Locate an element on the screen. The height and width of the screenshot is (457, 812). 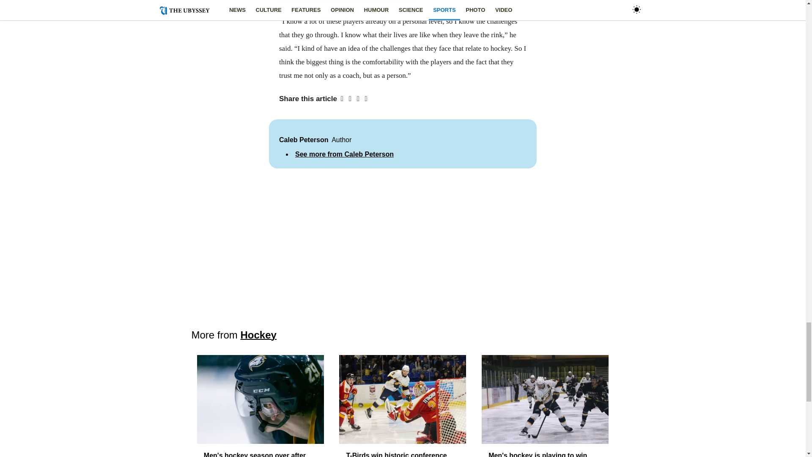
Caleb Peterson is located at coordinates (304, 140).